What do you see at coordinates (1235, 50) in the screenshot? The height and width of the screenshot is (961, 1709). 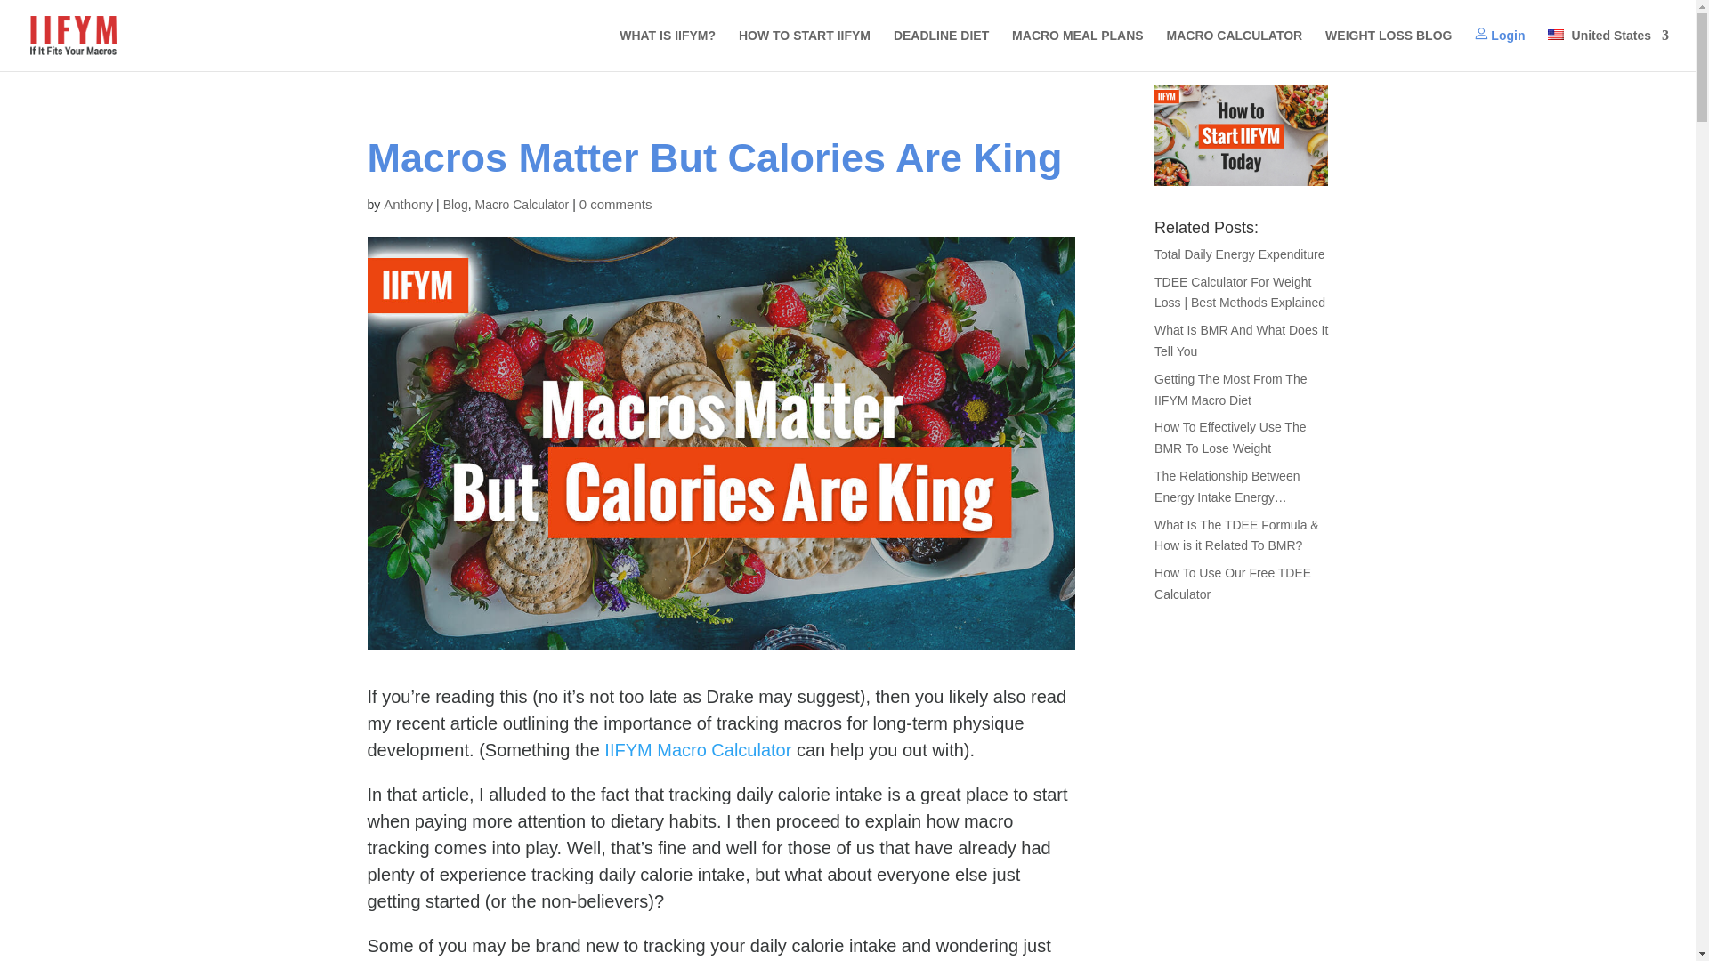 I see `MACRO CALCULATOR` at bounding box center [1235, 50].